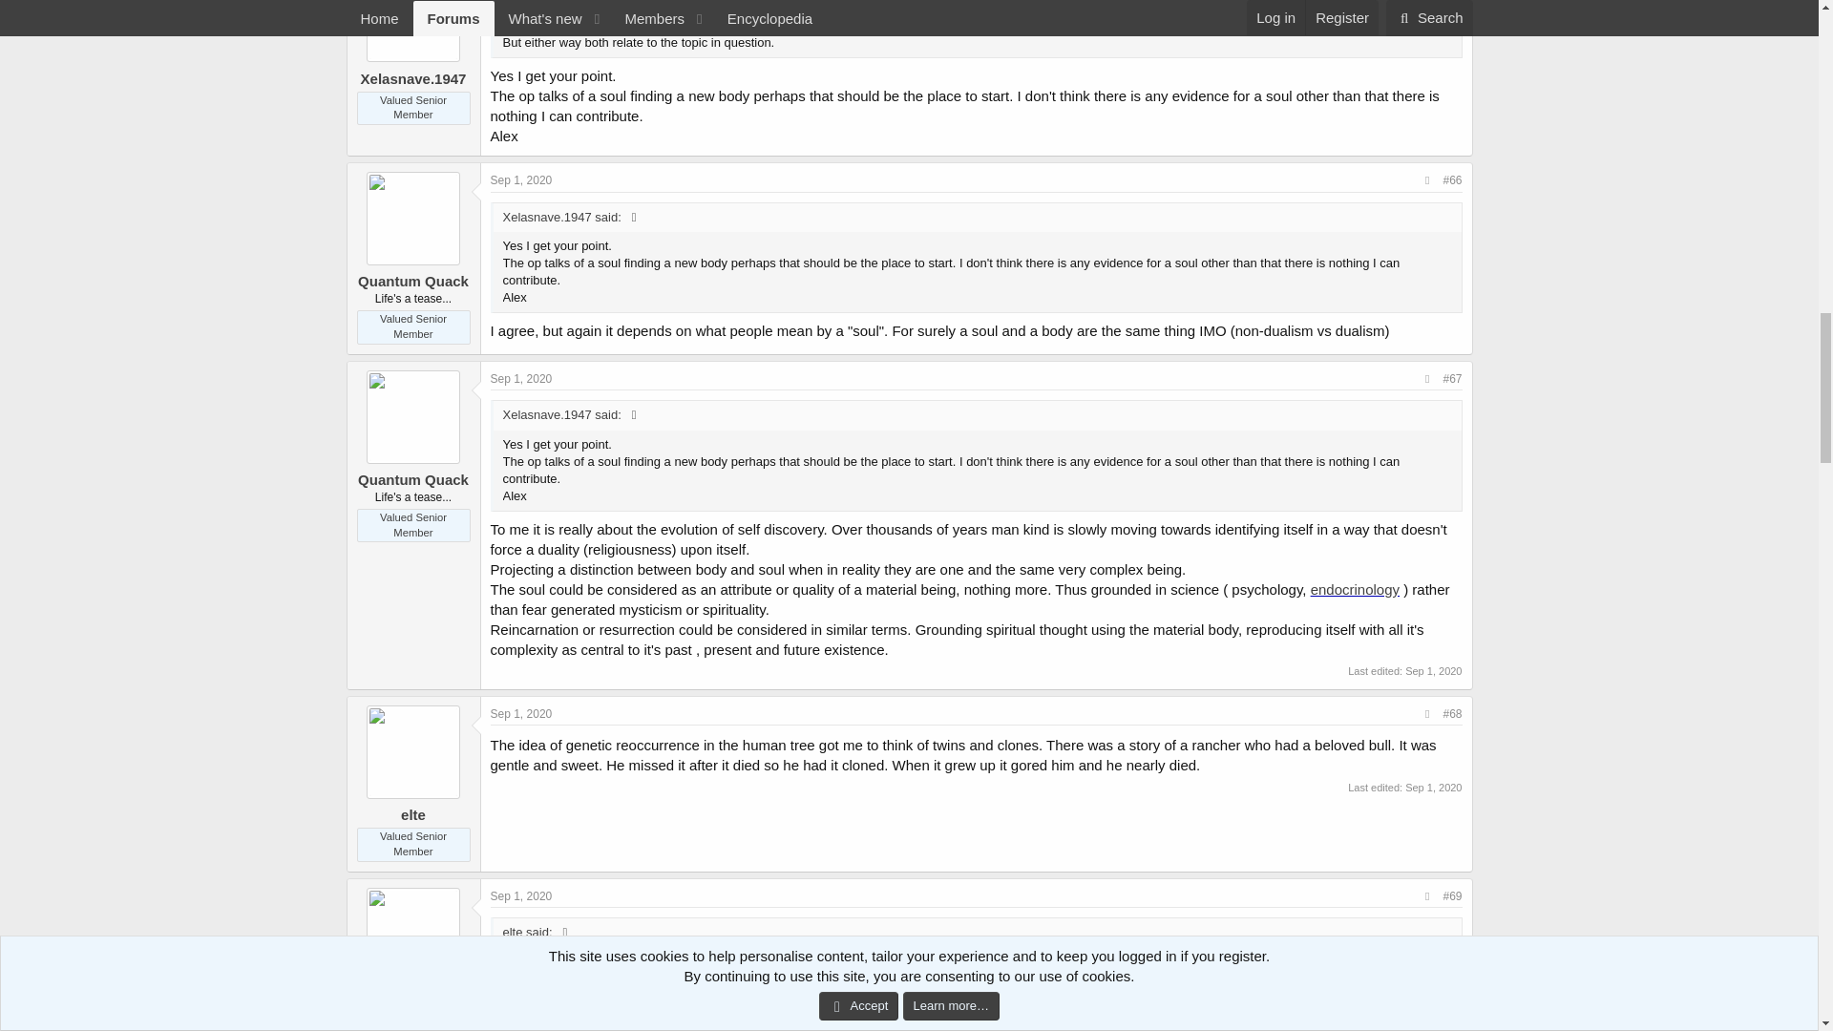  Describe the element at coordinates (521, 378) in the screenshot. I see `Sep 1, 2020 at 2:20 AM` at that location.